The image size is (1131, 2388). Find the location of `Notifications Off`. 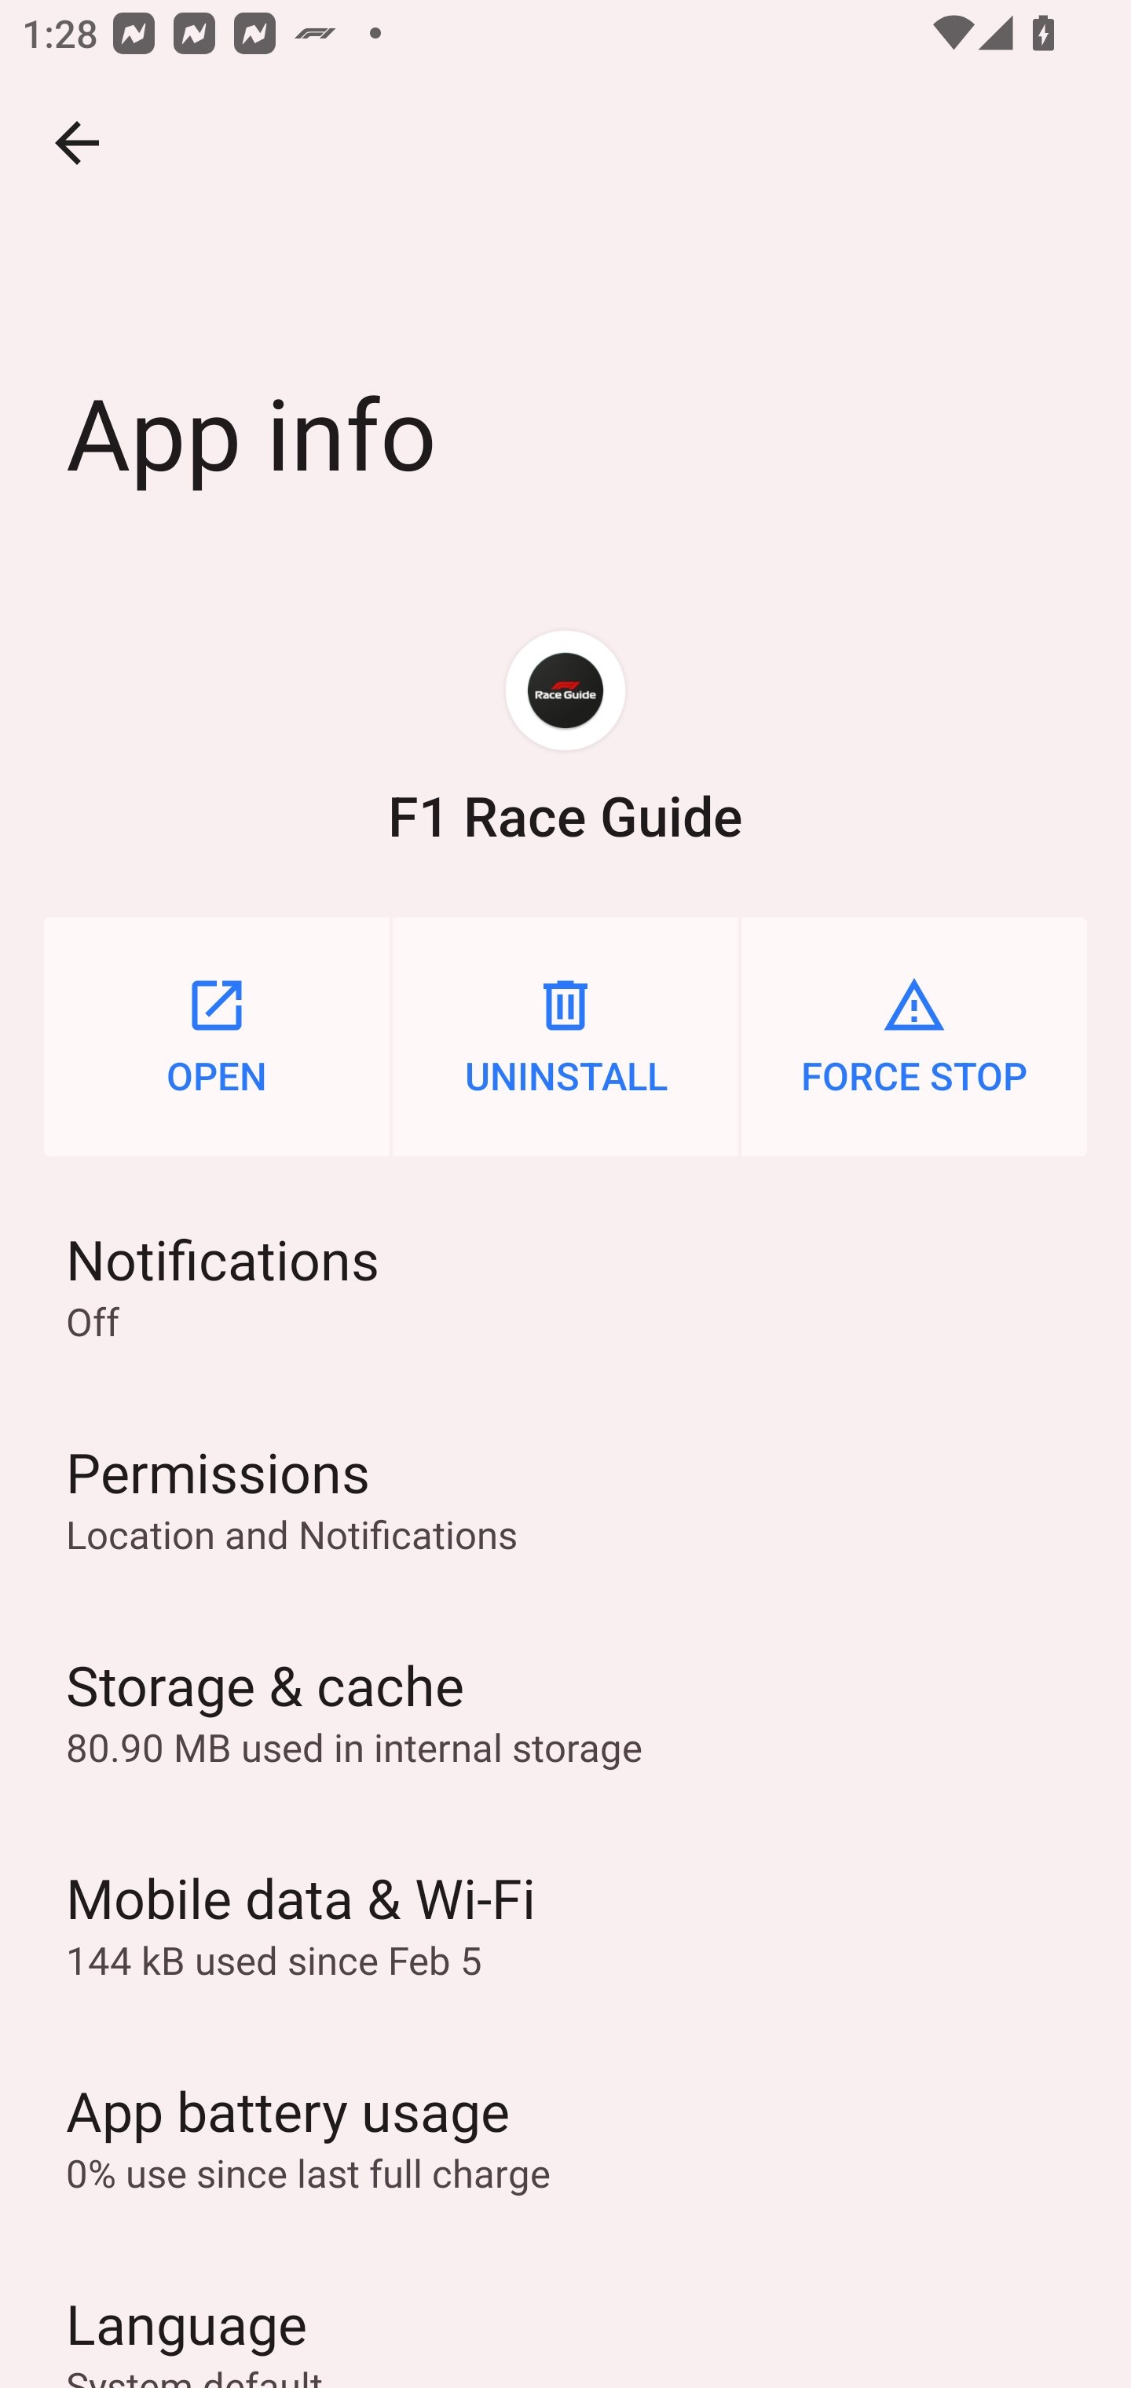

Notifications Off is located at coordinates (565, 1284).